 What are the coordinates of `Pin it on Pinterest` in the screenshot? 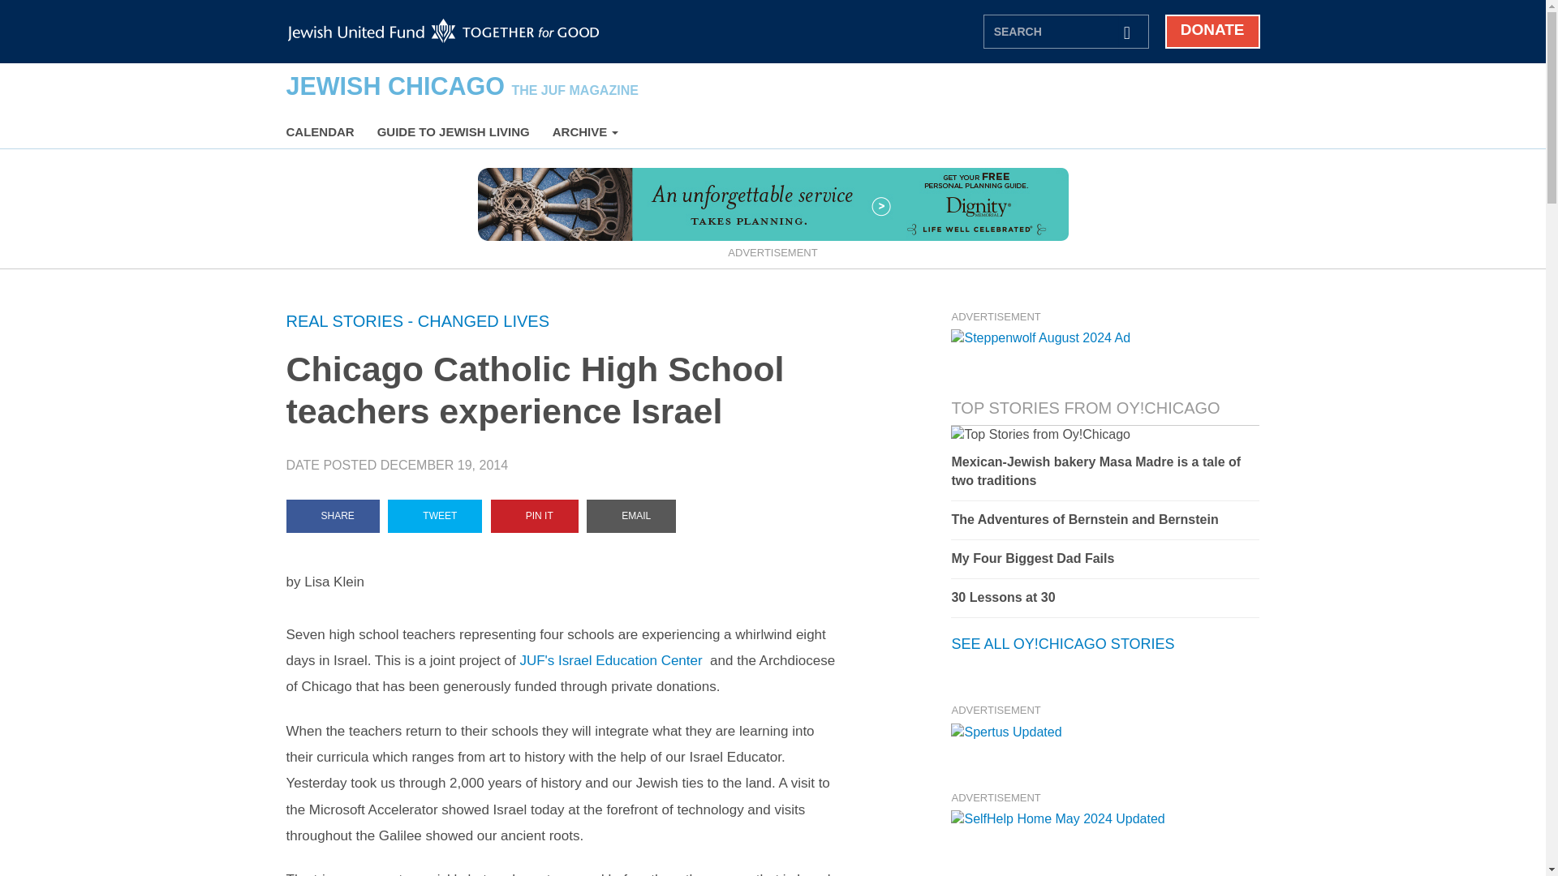 It's located at (534, 516).